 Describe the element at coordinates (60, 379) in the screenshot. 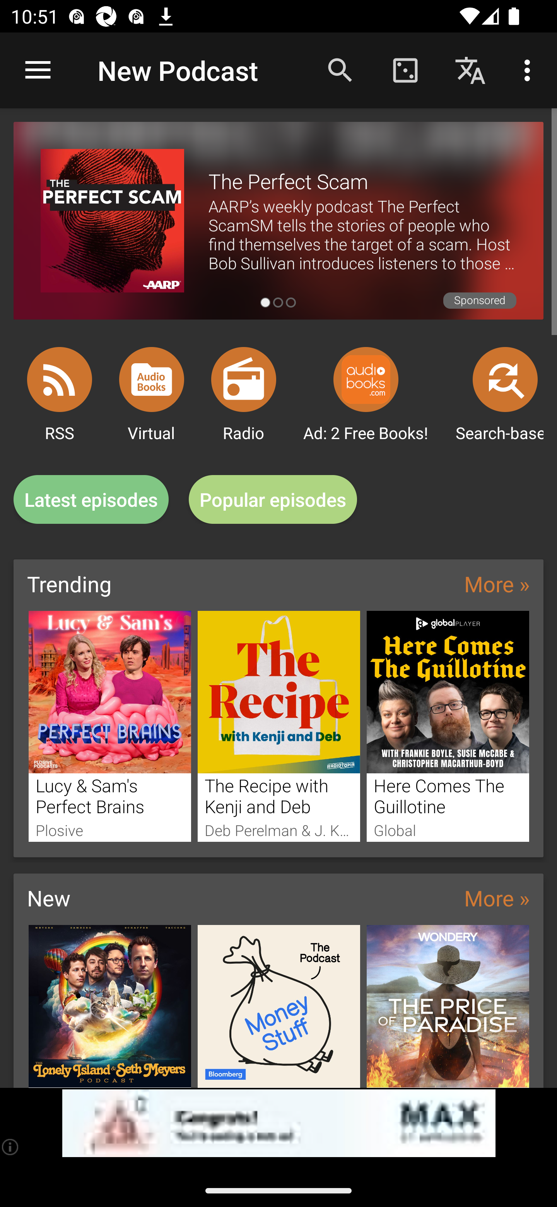

I see `RSS` at that location.